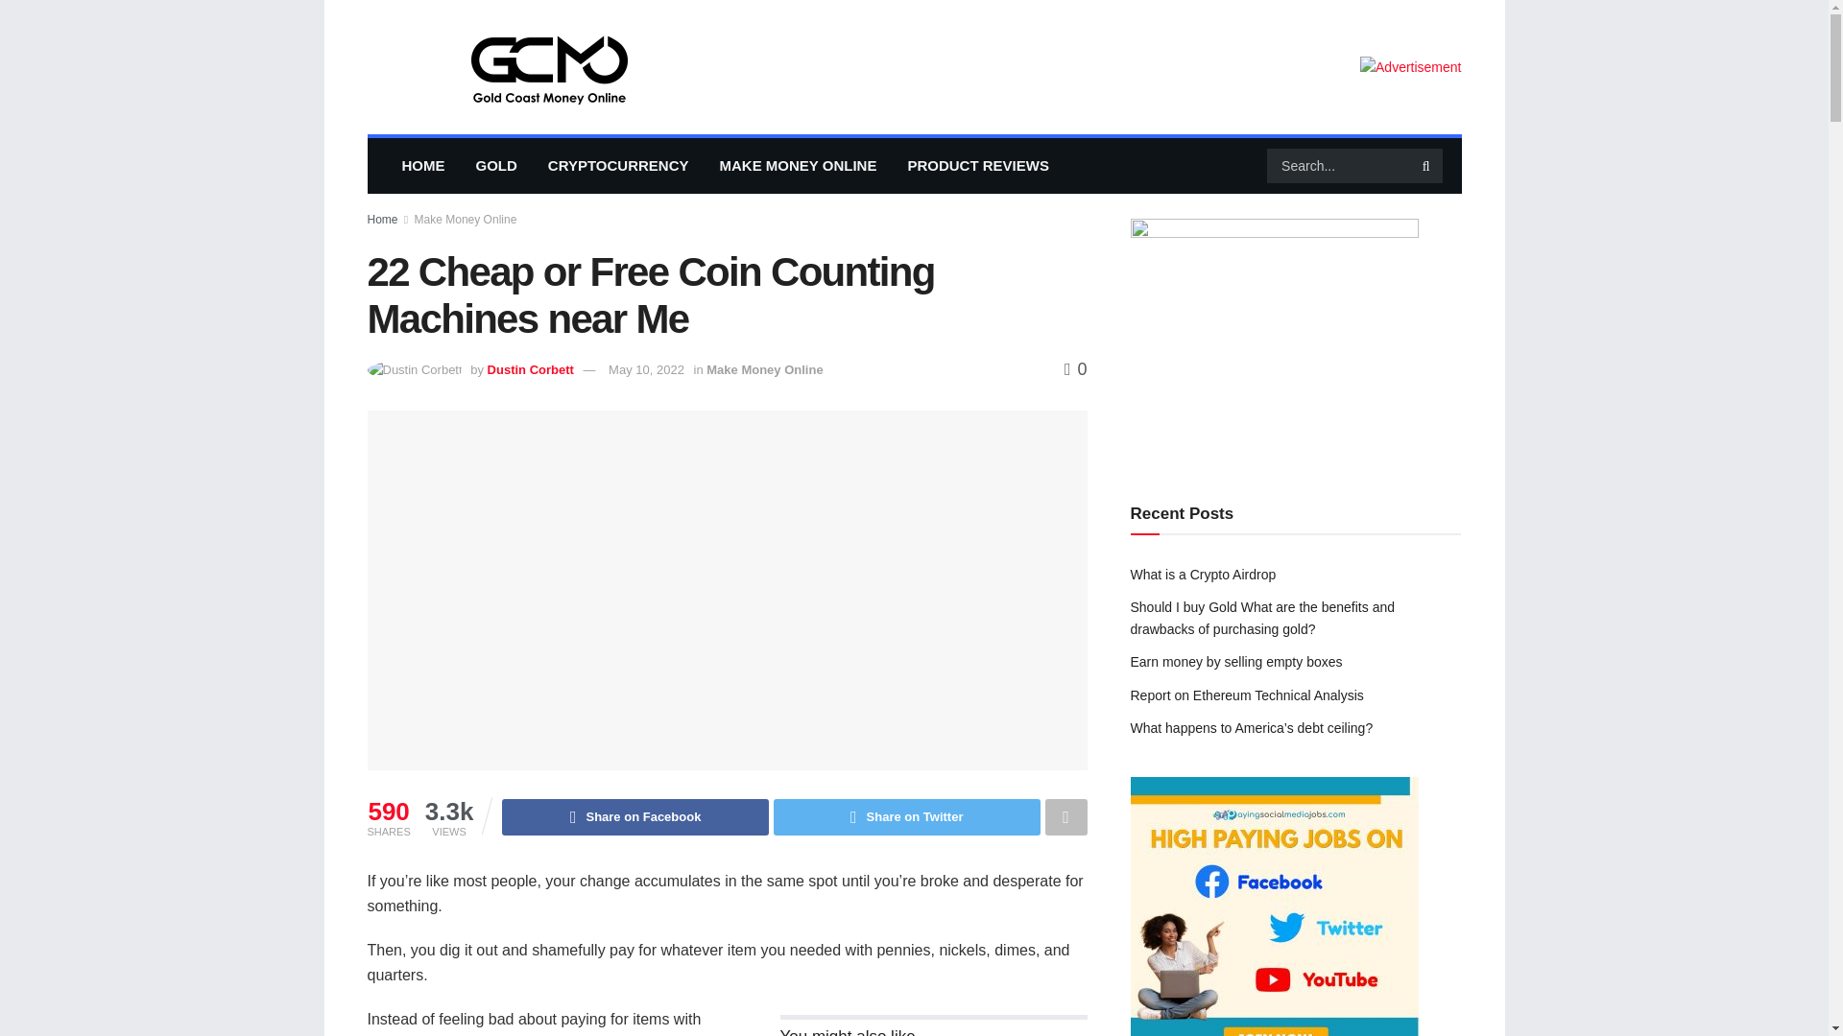 Image resolution: width=1843 pixels, height=1036 pixels. What do you see at coordinates (764, 370) in the screenshot?
I see `Make Money Online` at bounding box center [764, 370].